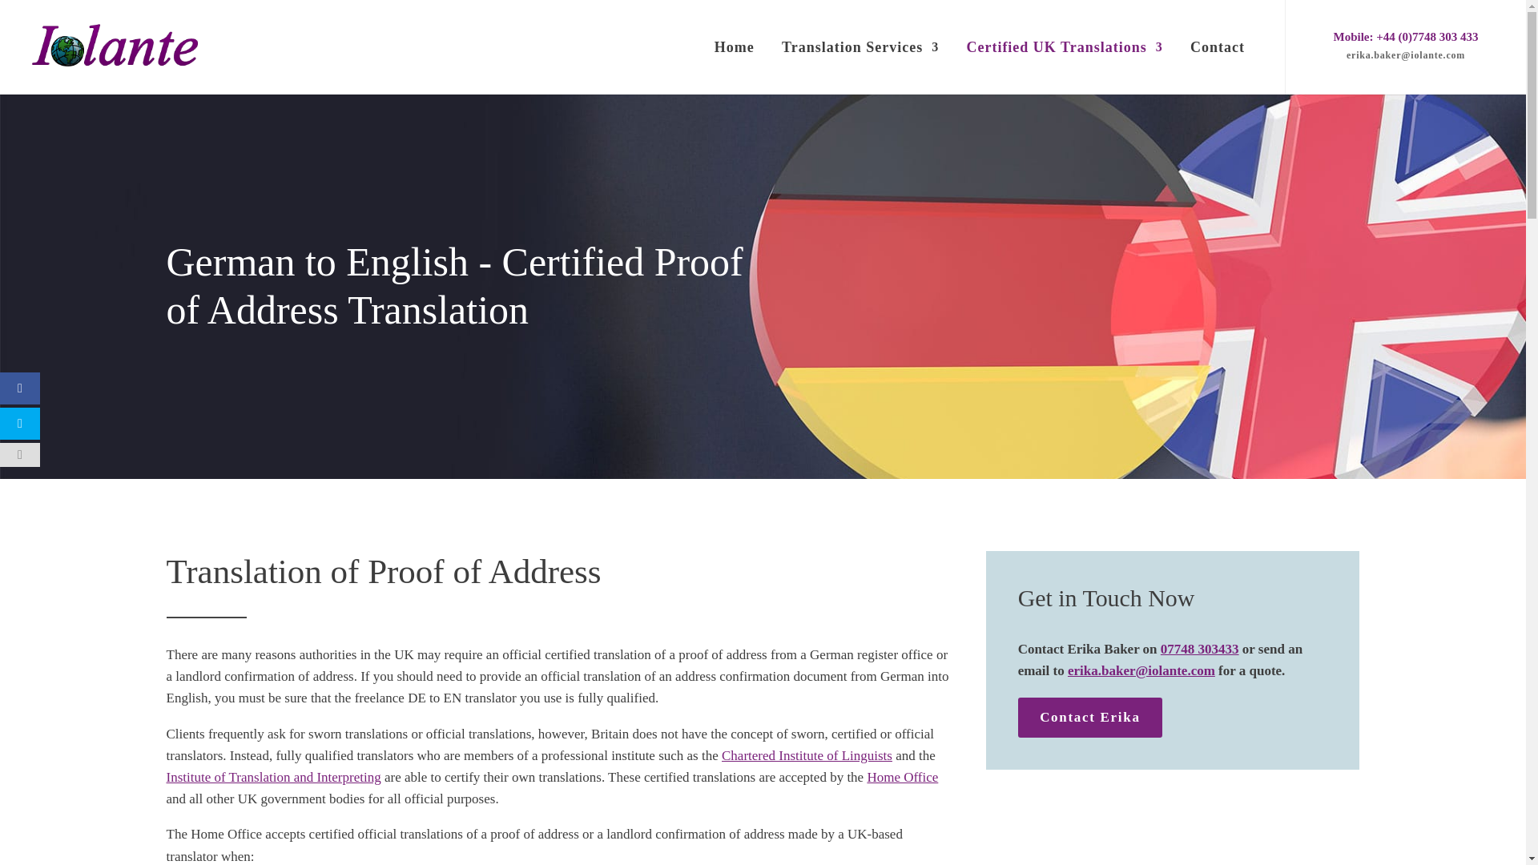 This screenshot has height=865, width=1538. I want to click on Home, so click(735, 66).